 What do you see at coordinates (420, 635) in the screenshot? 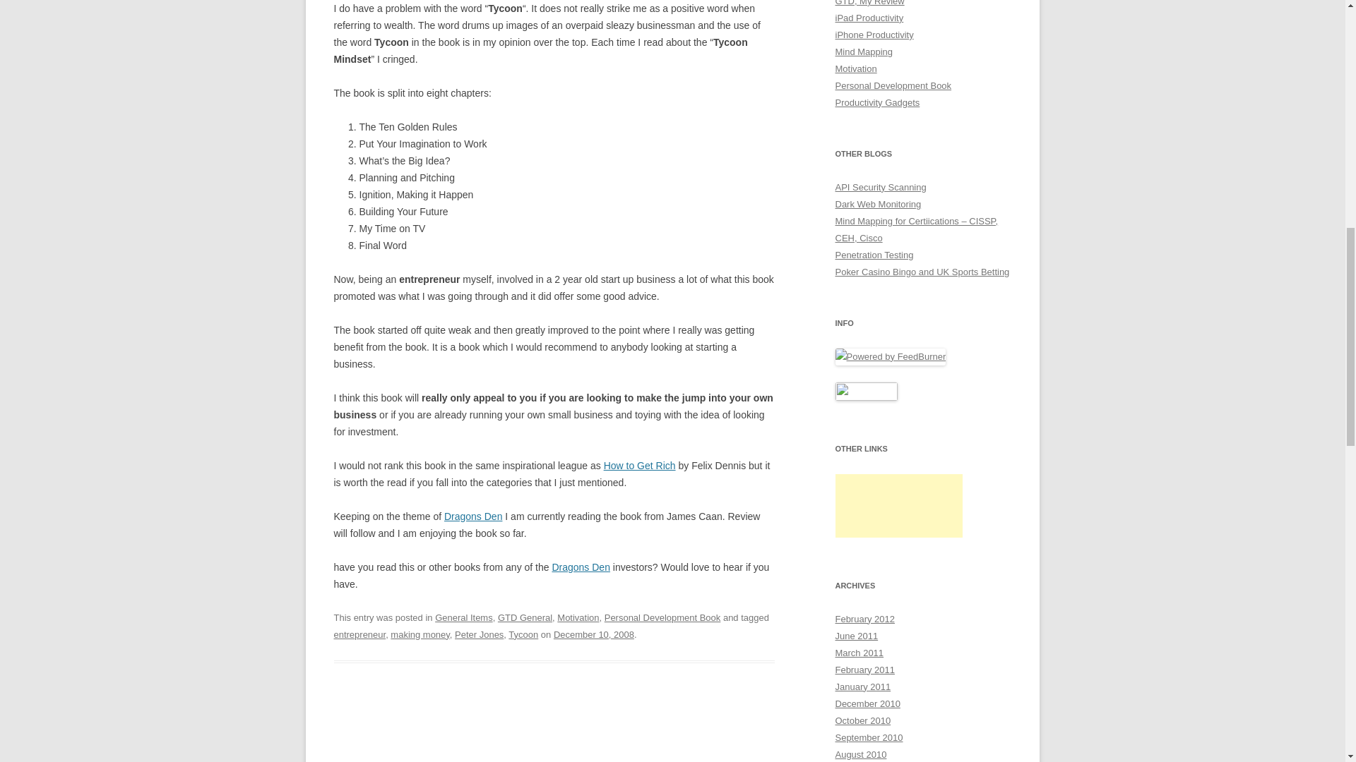
I see `making money` at bounding box center [420, 635].